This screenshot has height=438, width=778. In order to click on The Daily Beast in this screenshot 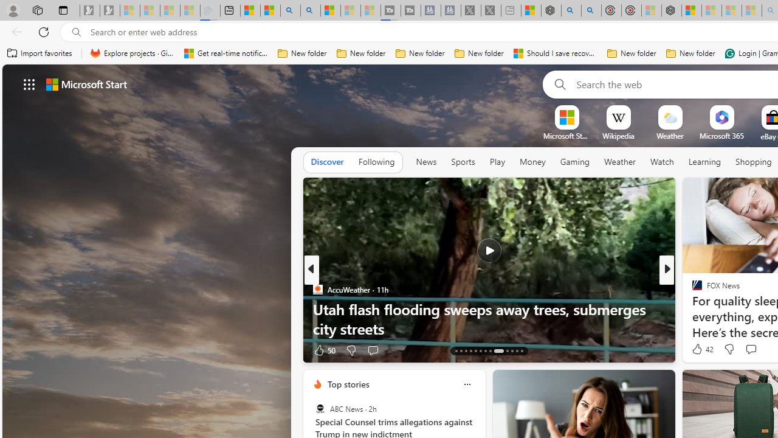, I will do `click(692, 290)`.